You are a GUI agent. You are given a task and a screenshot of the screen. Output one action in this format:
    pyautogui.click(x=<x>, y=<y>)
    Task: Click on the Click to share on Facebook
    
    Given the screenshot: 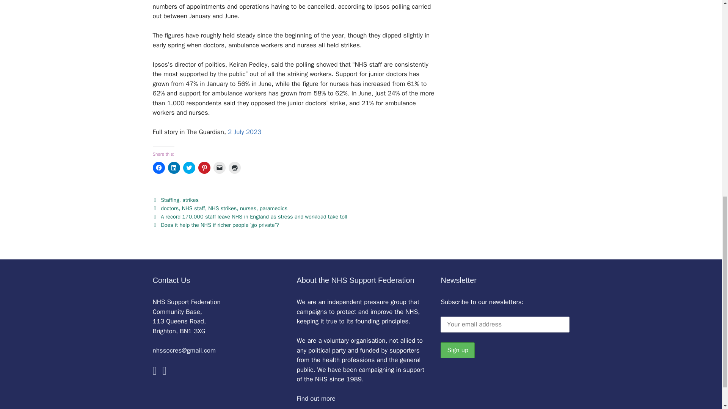 What is the action you would take?
    pyautogui.click(x=158, y=167)
    